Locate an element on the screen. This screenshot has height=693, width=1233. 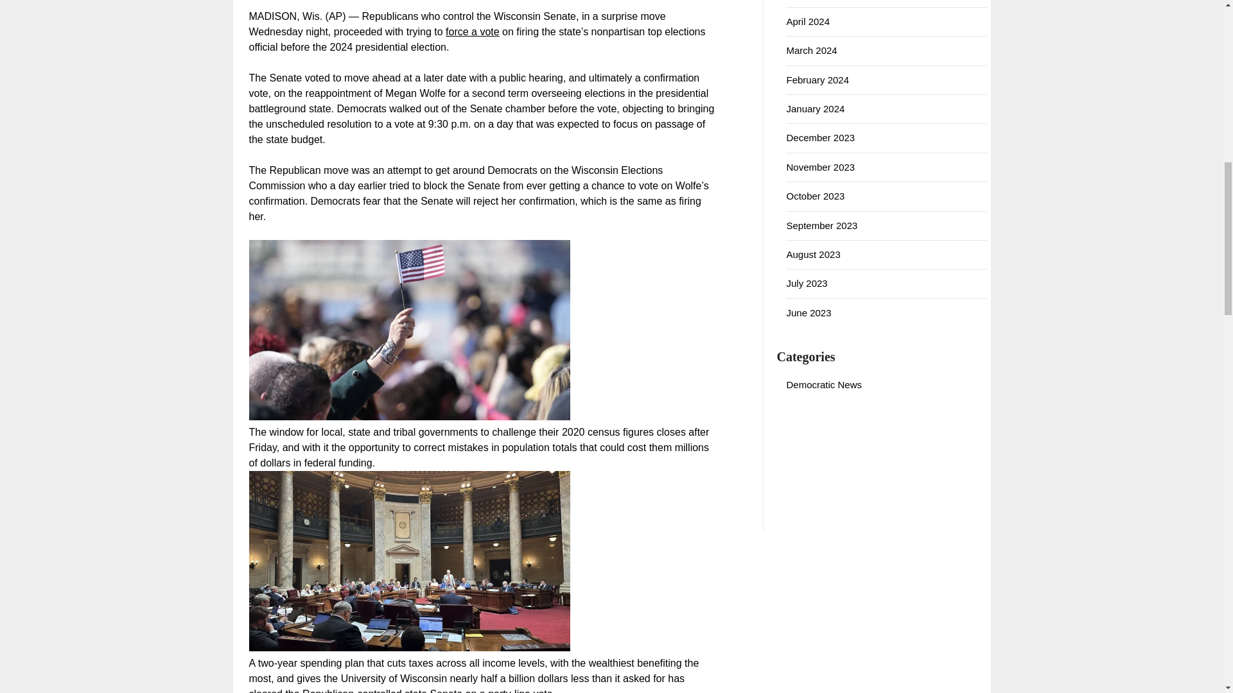
April 2024 is located at coordinates (808, 21).